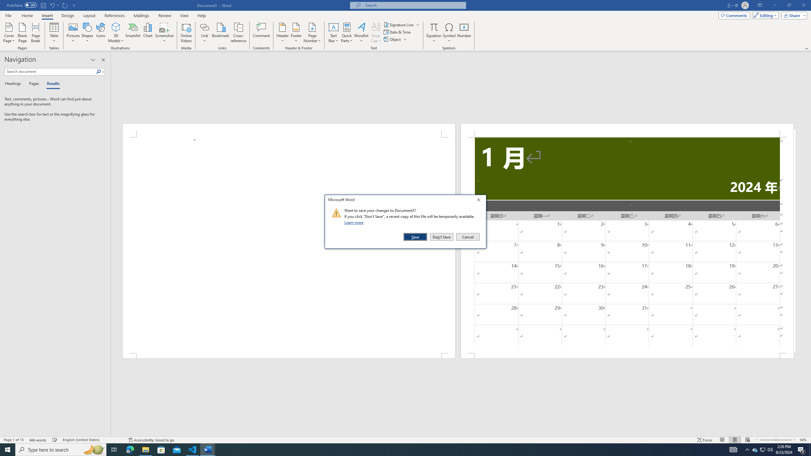  Describe the element at coordinates (399, 25) in the screenshot. I see `Signature Line` at that location.